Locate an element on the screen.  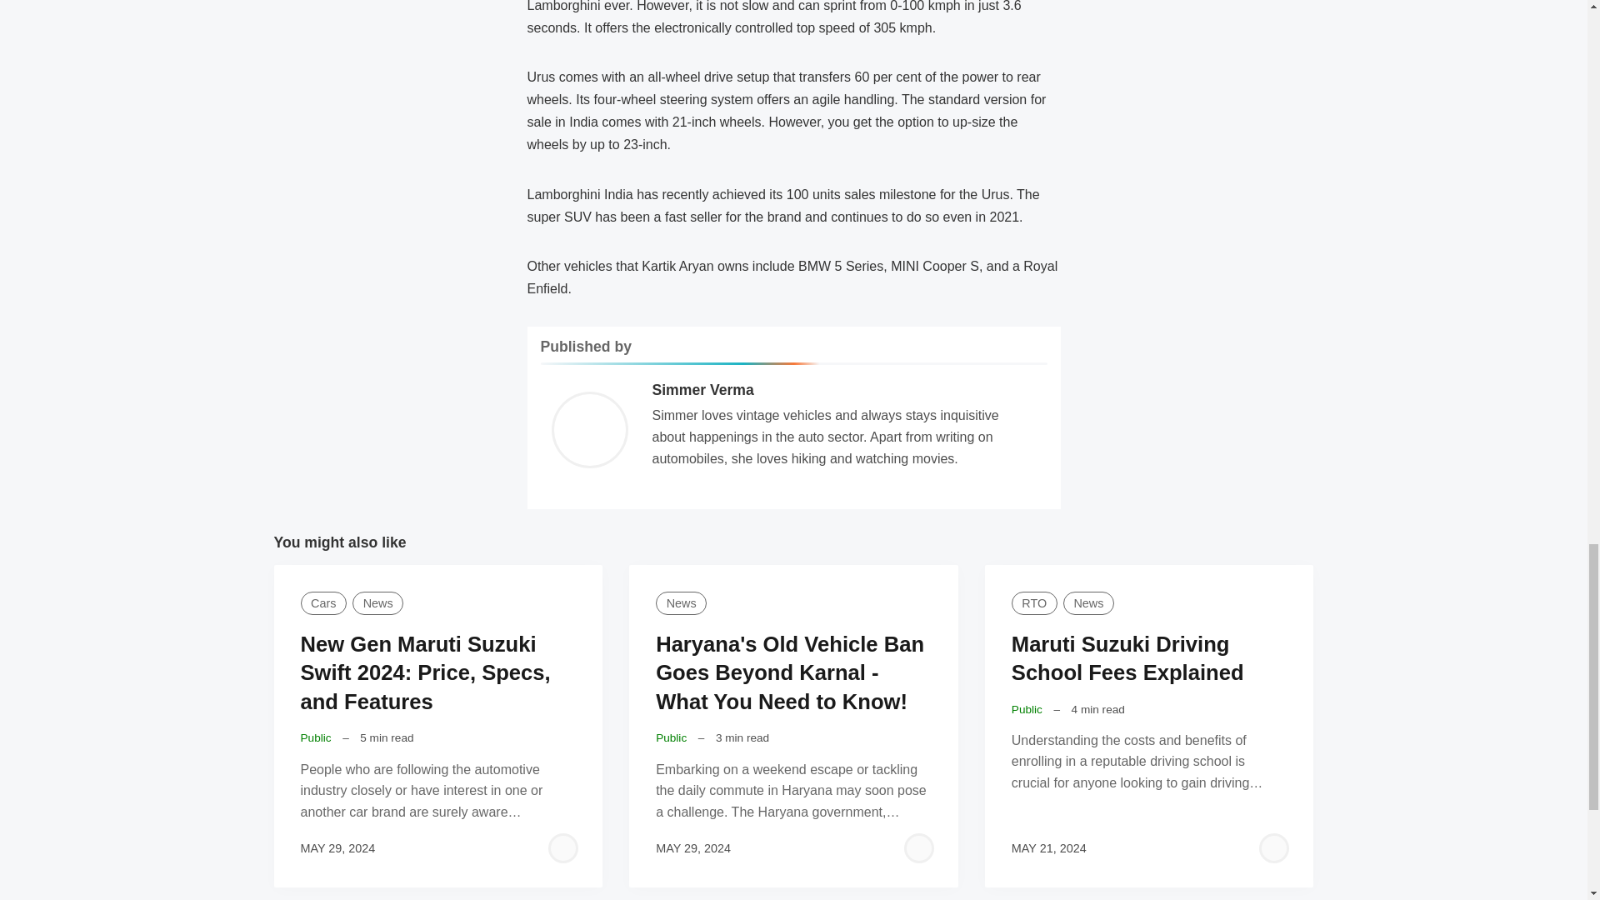
News is located at coordinates (682, 602).